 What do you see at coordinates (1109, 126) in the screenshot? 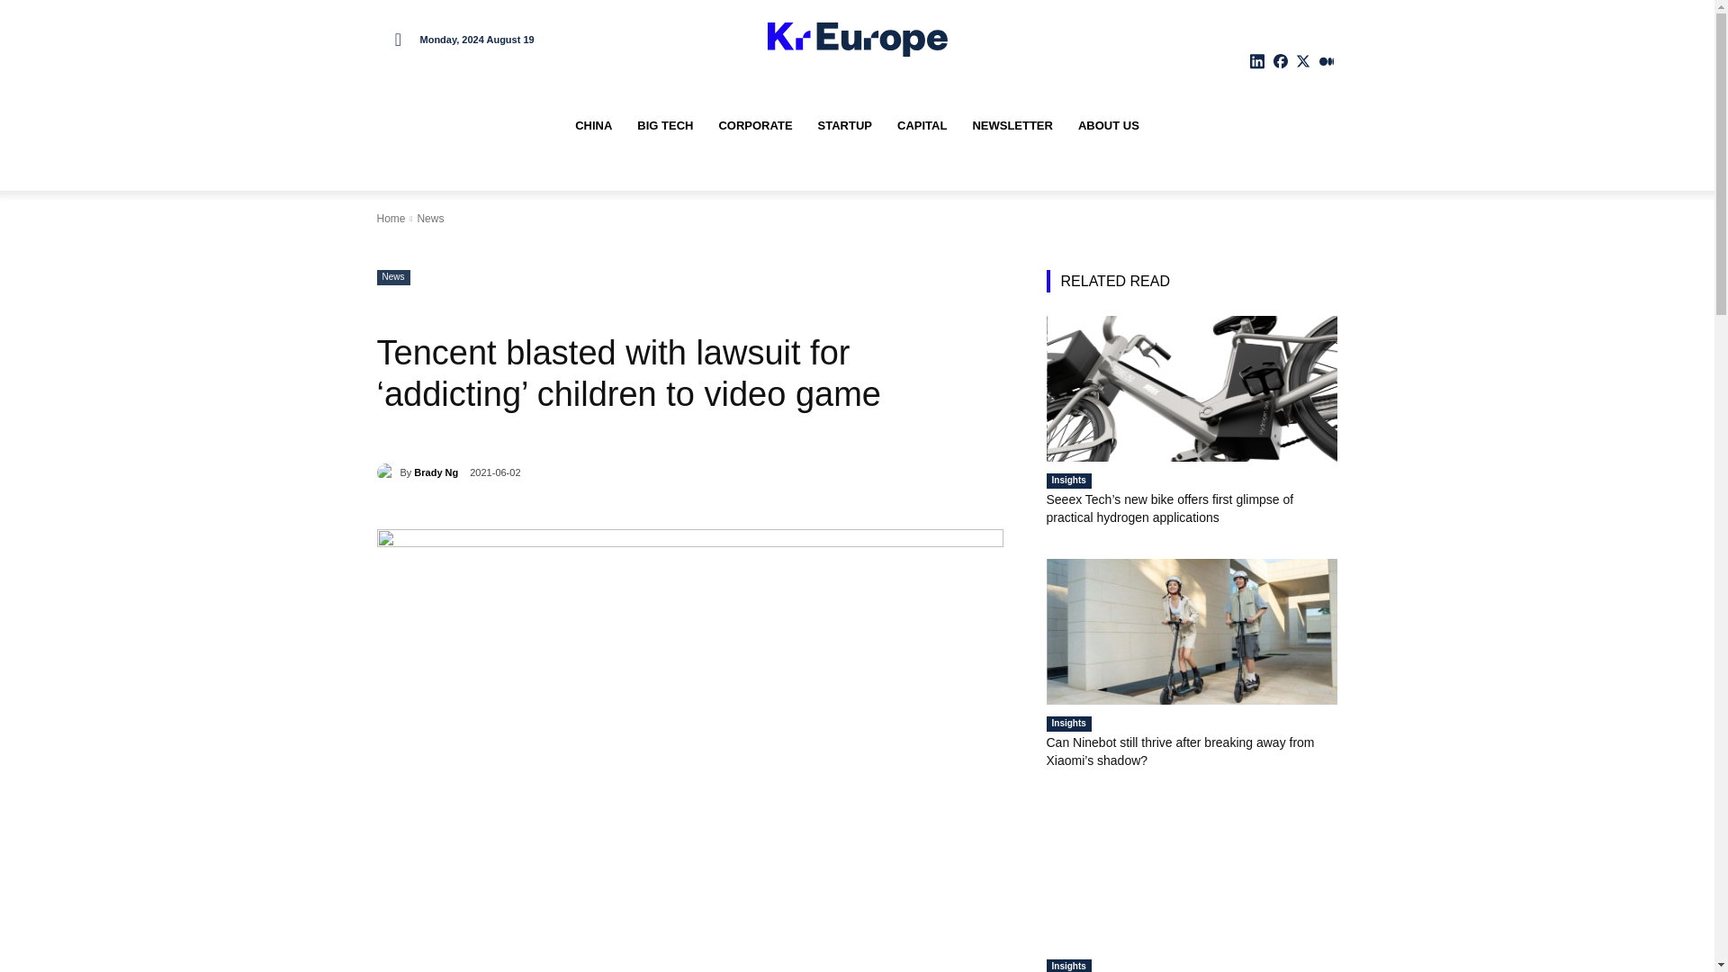
I see `ABOUT US` at bounding box center [1109, 126].